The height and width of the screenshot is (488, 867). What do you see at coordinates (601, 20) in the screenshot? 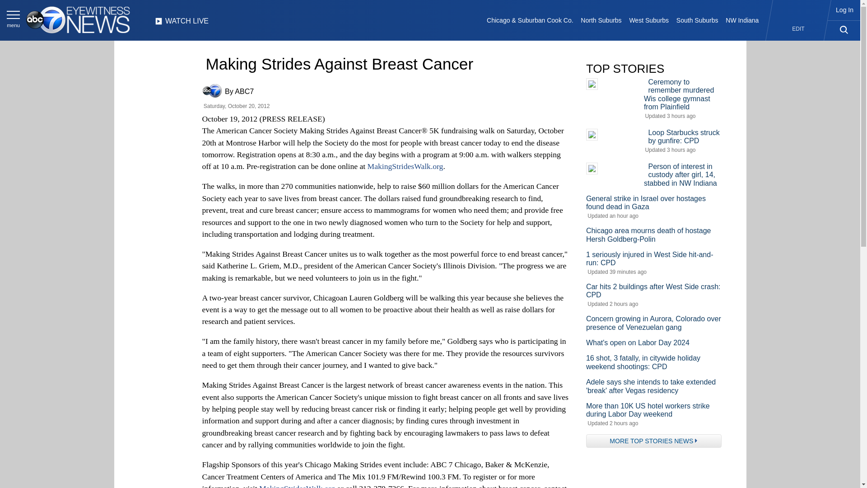
I see `North Suburbs` at bounding box center [601, 20].